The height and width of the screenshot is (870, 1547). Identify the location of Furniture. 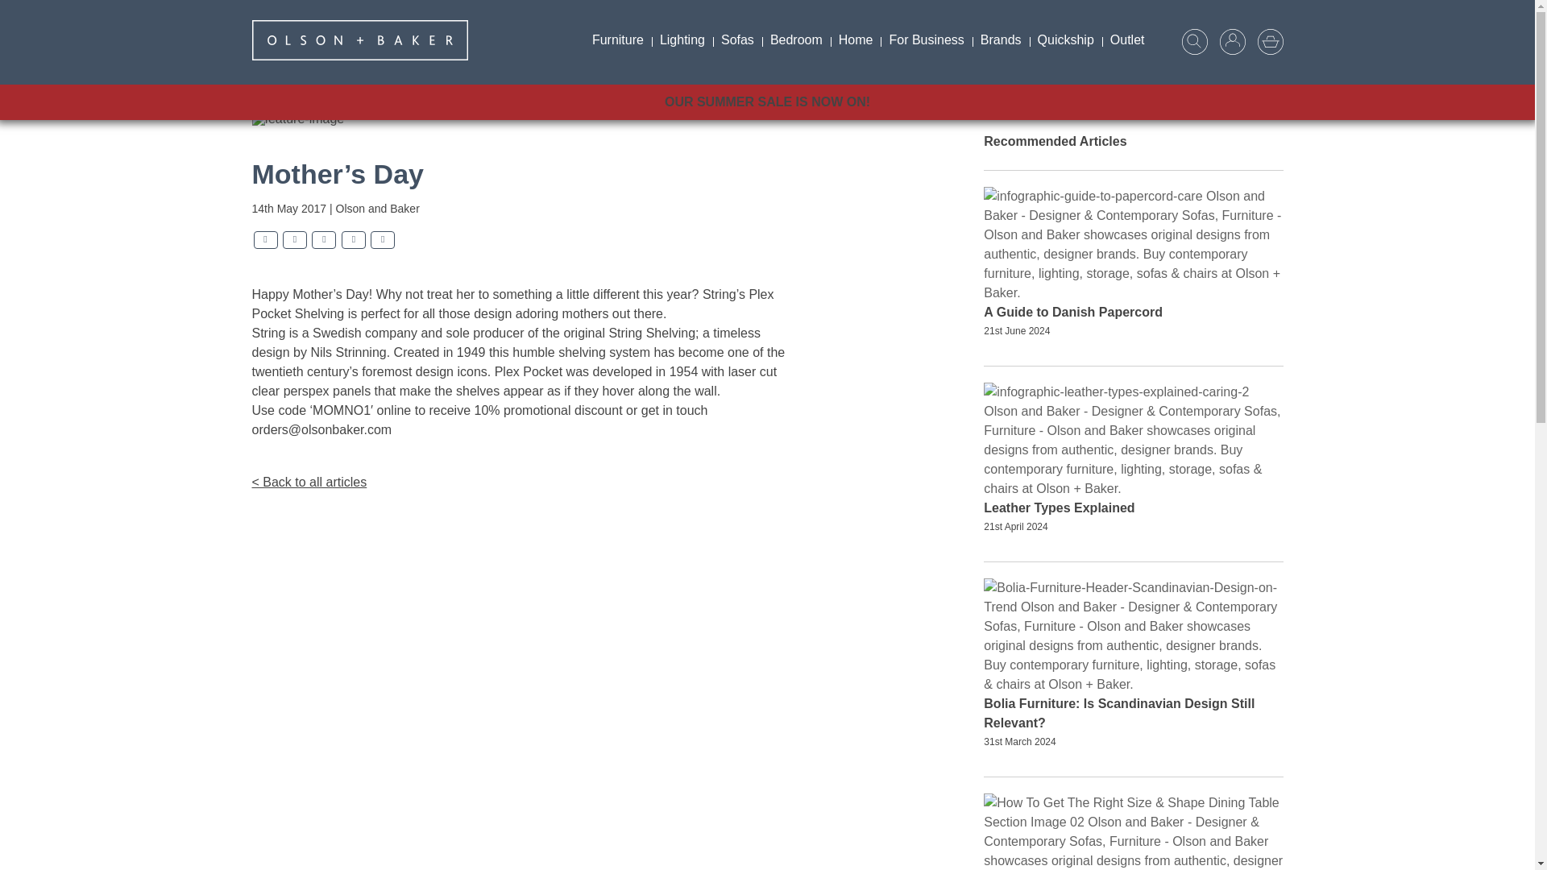
(617, 39).